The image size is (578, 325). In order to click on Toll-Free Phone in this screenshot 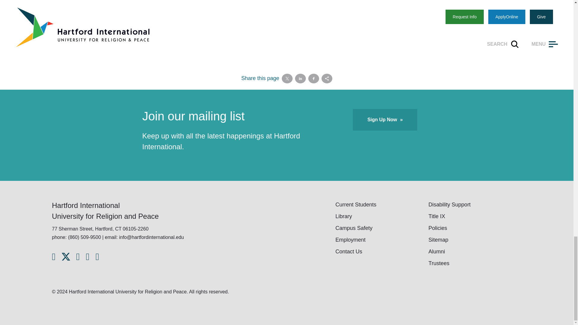, I will do `click(76, 237)`.